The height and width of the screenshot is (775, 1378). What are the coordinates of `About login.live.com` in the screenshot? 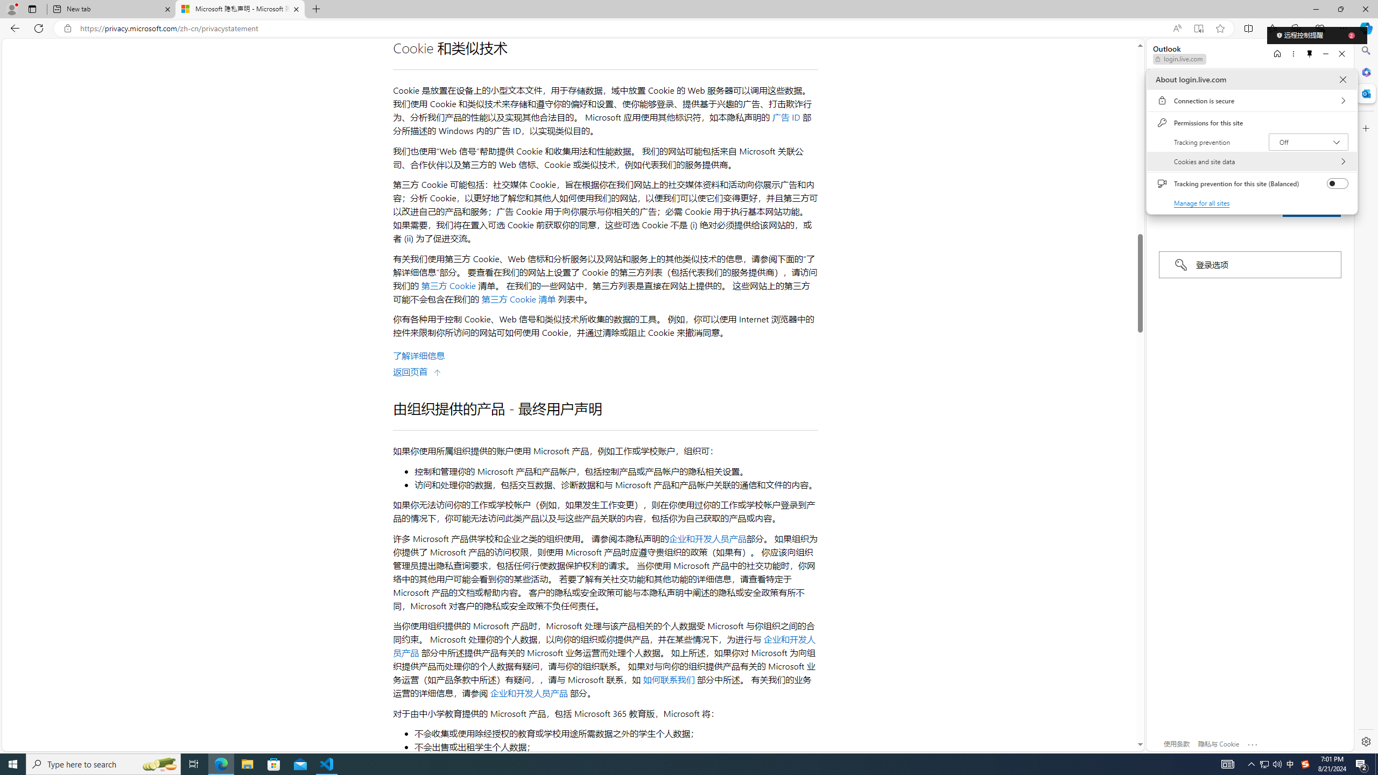 It's located at (1342, 79).